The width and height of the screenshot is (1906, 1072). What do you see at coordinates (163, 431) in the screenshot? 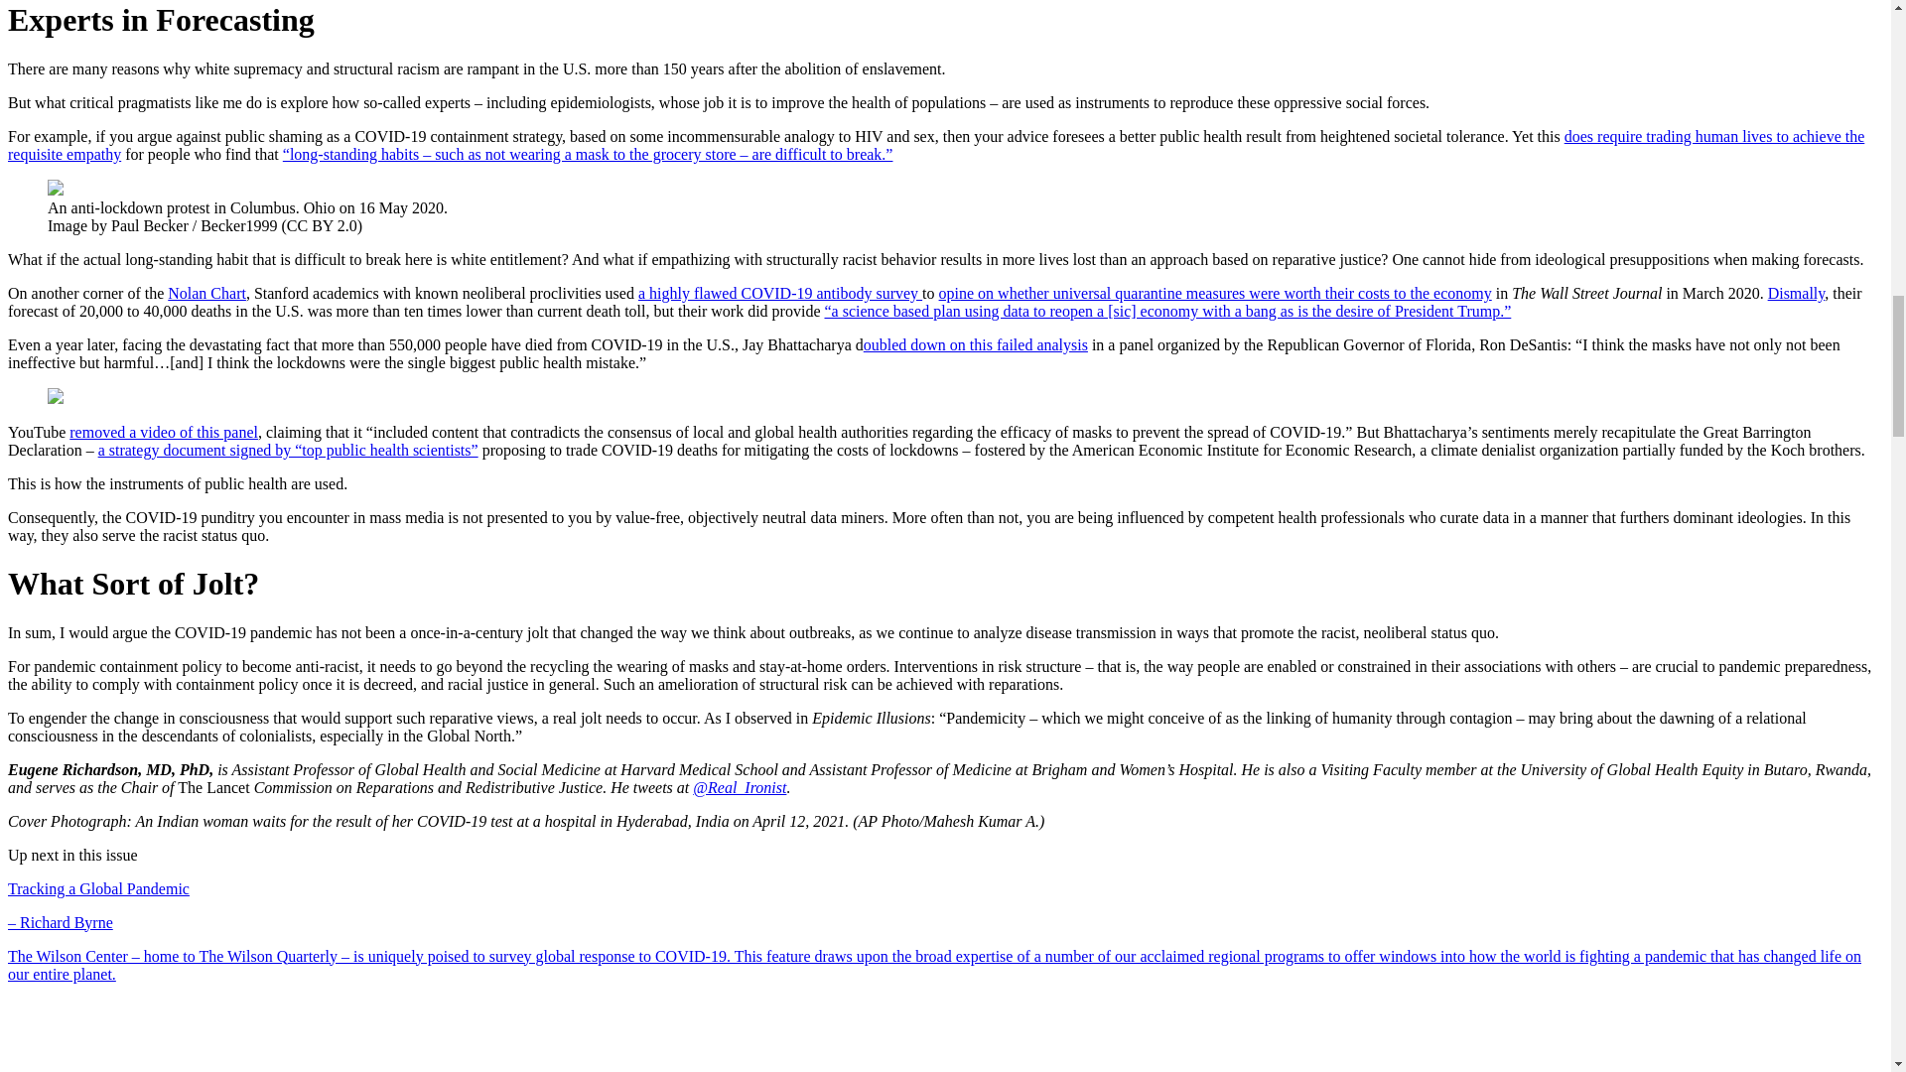
I see `null` at bounding box center [163, 431].